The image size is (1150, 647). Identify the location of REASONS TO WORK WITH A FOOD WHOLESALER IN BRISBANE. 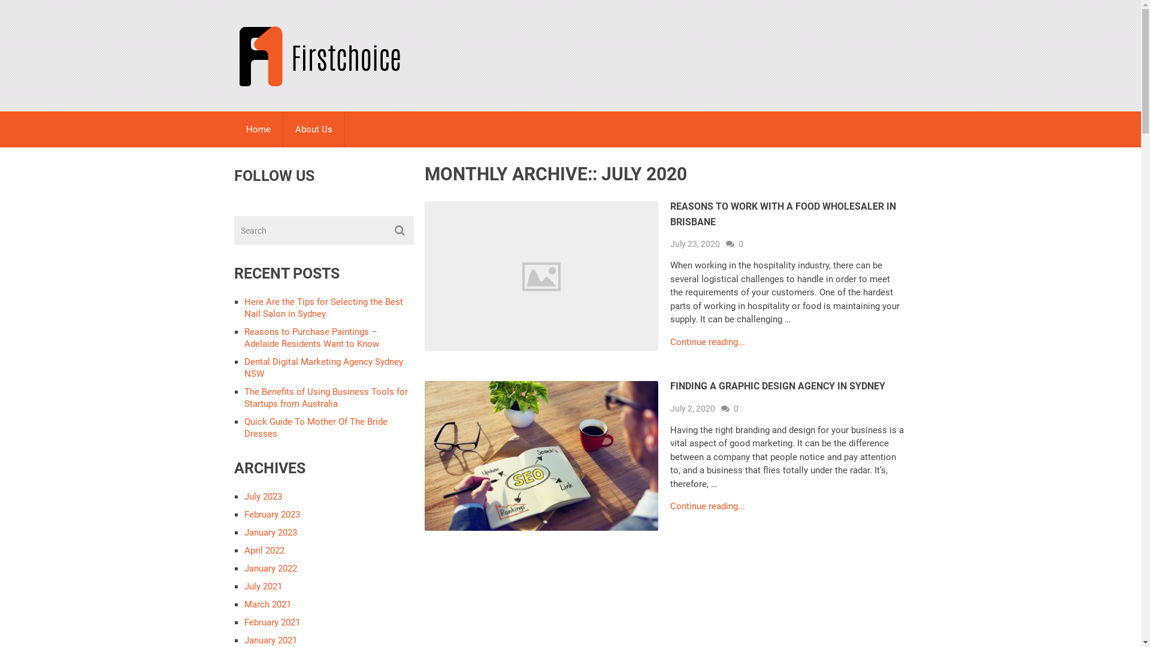
(783, 214).